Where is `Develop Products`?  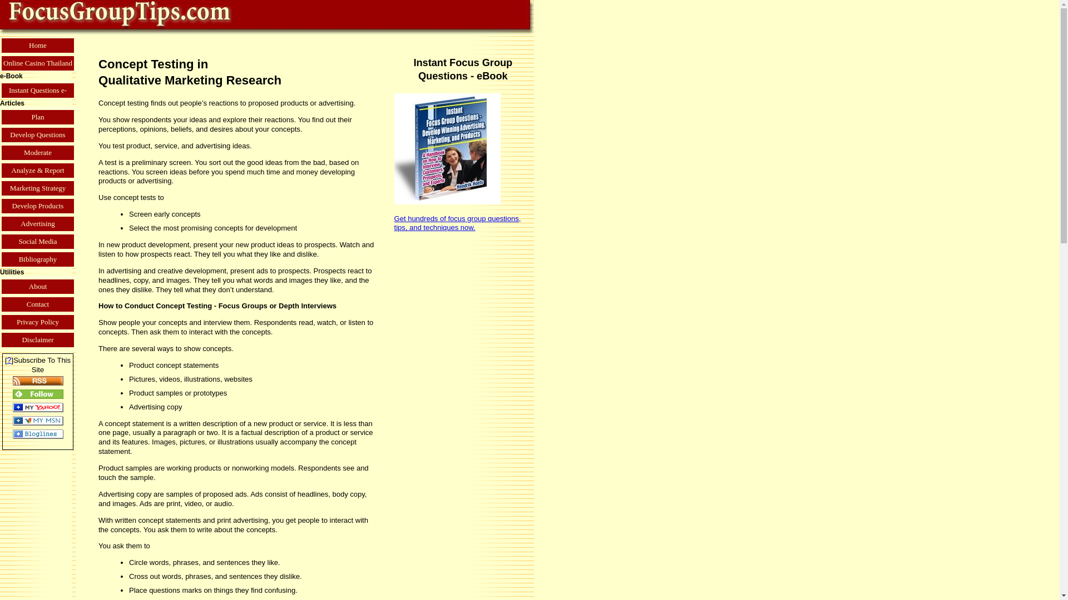 Develop Products is located at coordinates (38, 206).